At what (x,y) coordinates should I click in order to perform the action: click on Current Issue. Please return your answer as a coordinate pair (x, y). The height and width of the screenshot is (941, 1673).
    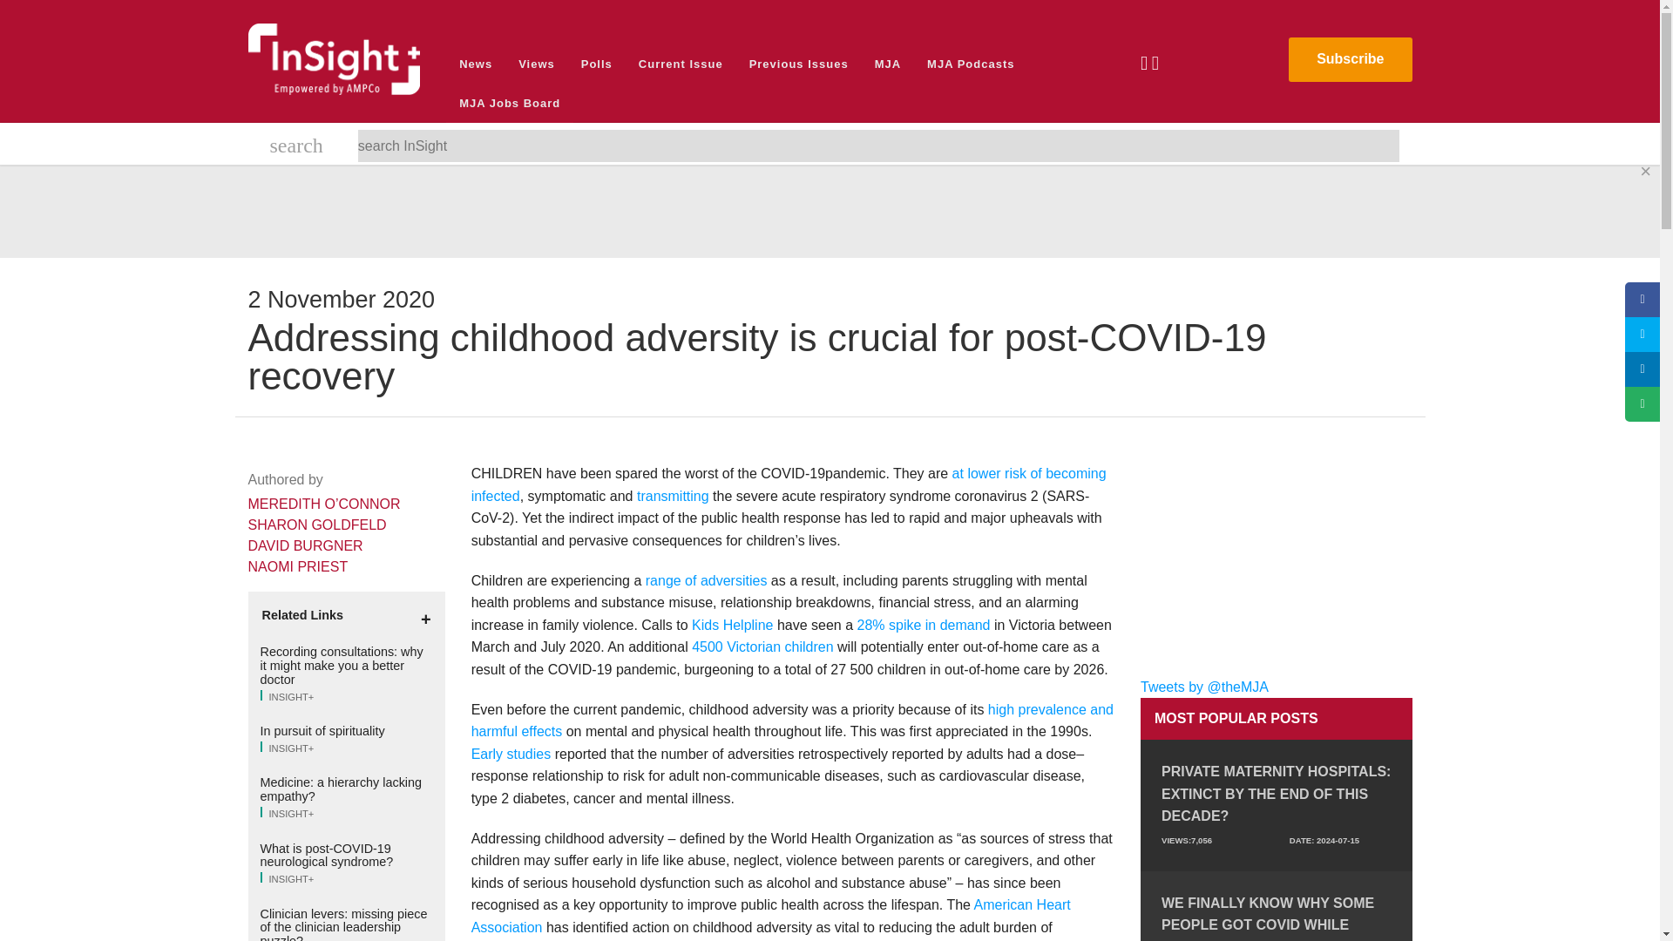
    Looking at the image, I should click on (681, 64).